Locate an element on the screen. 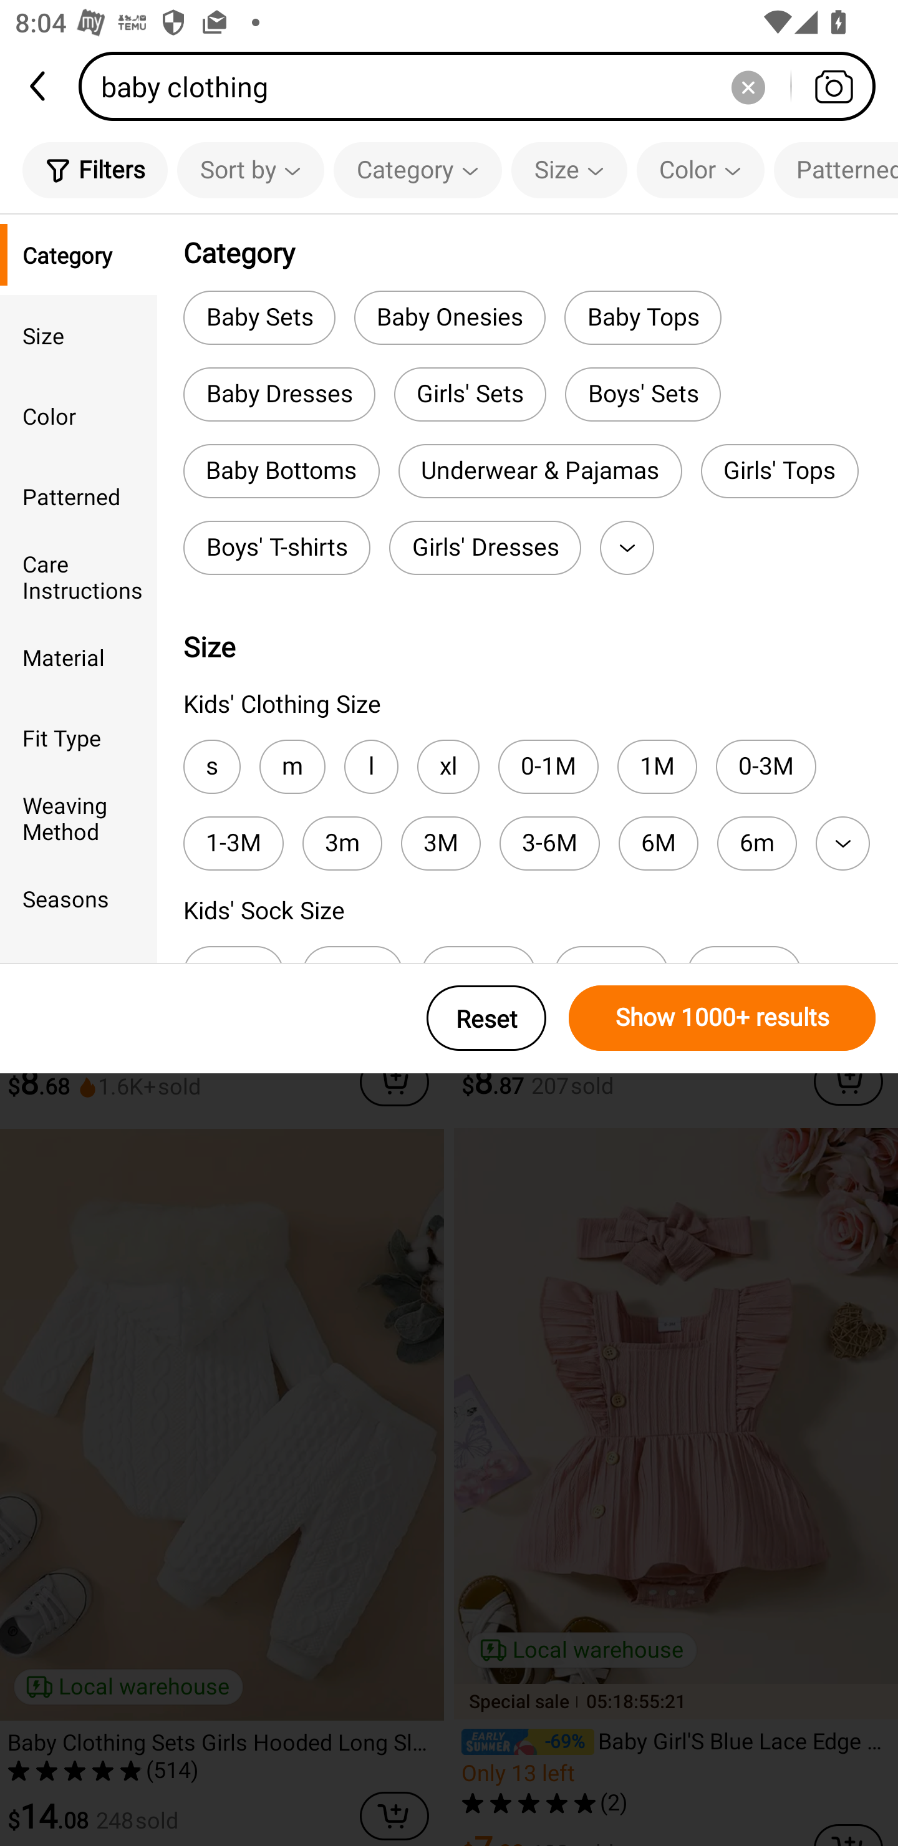 The width and height of the screenshot is (898, 1846). 0-3M is located at coordinates (766, 766).